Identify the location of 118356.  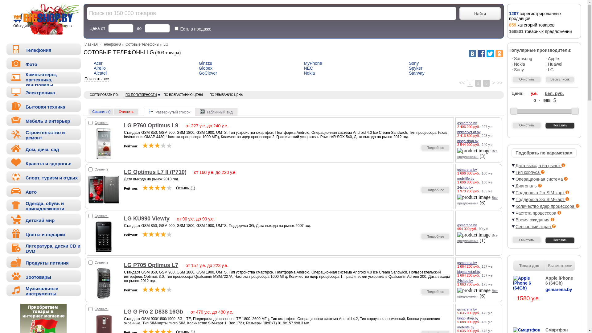
(91, 309).